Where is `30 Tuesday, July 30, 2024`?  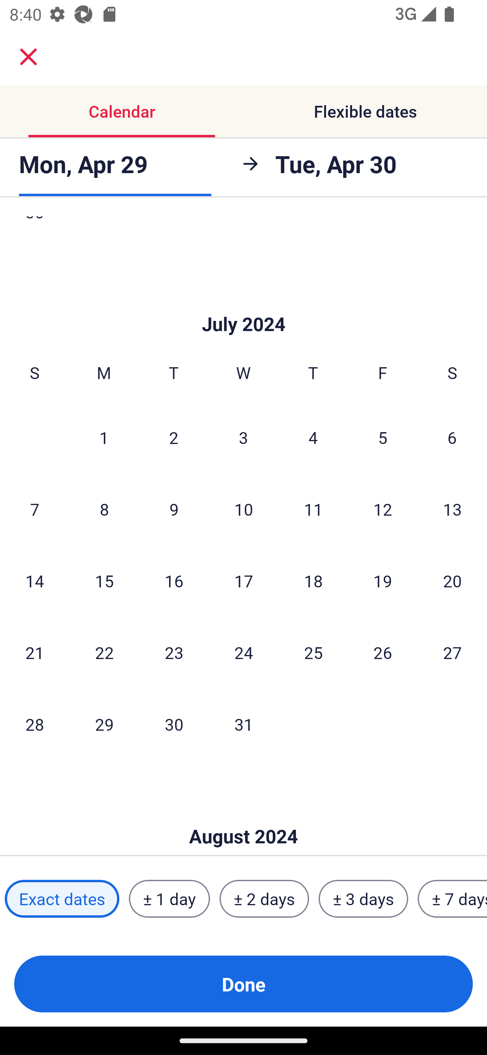
30 Tuesday, July 30, 2024 is located at coordinates (174, 724).